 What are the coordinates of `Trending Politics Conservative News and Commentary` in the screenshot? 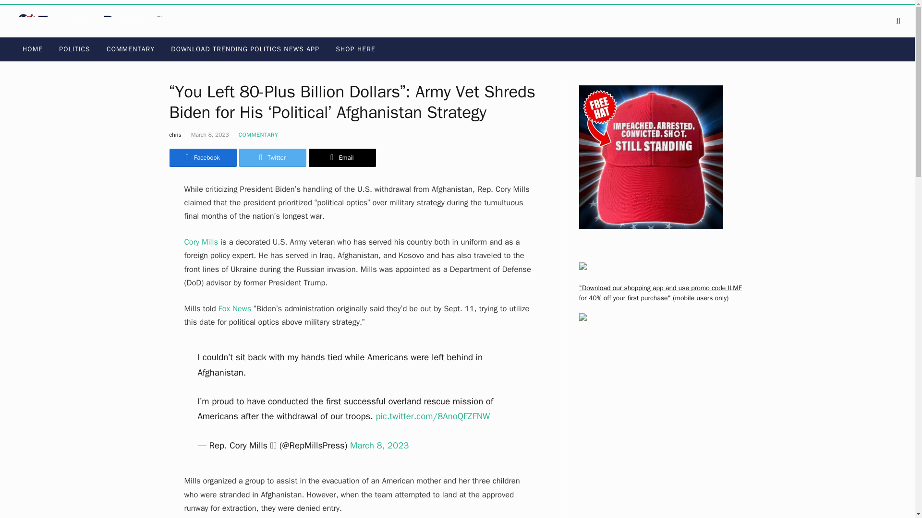 It's located at (92, 21).